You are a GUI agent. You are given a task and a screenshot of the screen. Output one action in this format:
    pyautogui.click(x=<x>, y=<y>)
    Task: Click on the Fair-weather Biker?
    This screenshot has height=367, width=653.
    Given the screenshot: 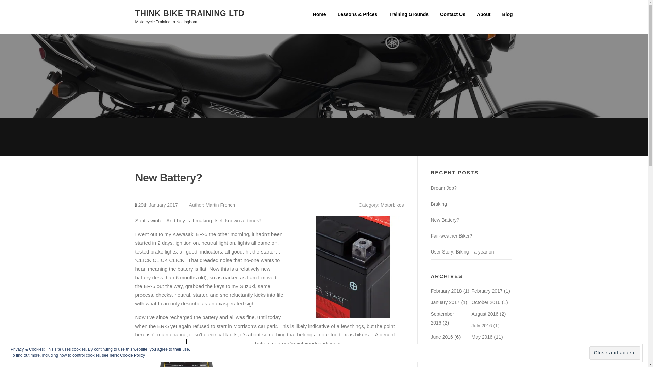 What is the action you would take?
    pyautogui.click(x=451, y=236)
    